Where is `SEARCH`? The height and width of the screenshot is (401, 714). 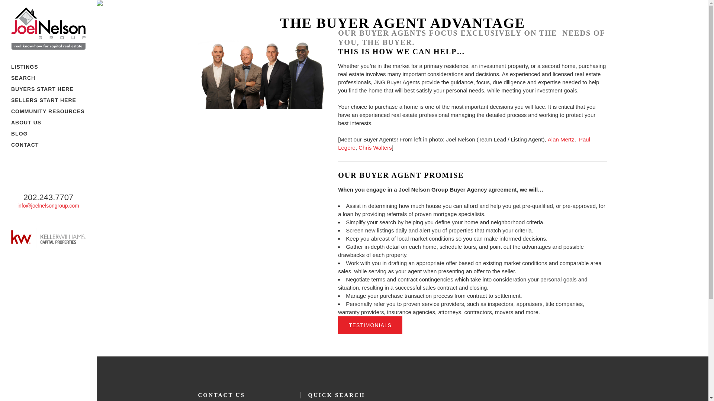 SEARCH is located at coordinates (48, 78).